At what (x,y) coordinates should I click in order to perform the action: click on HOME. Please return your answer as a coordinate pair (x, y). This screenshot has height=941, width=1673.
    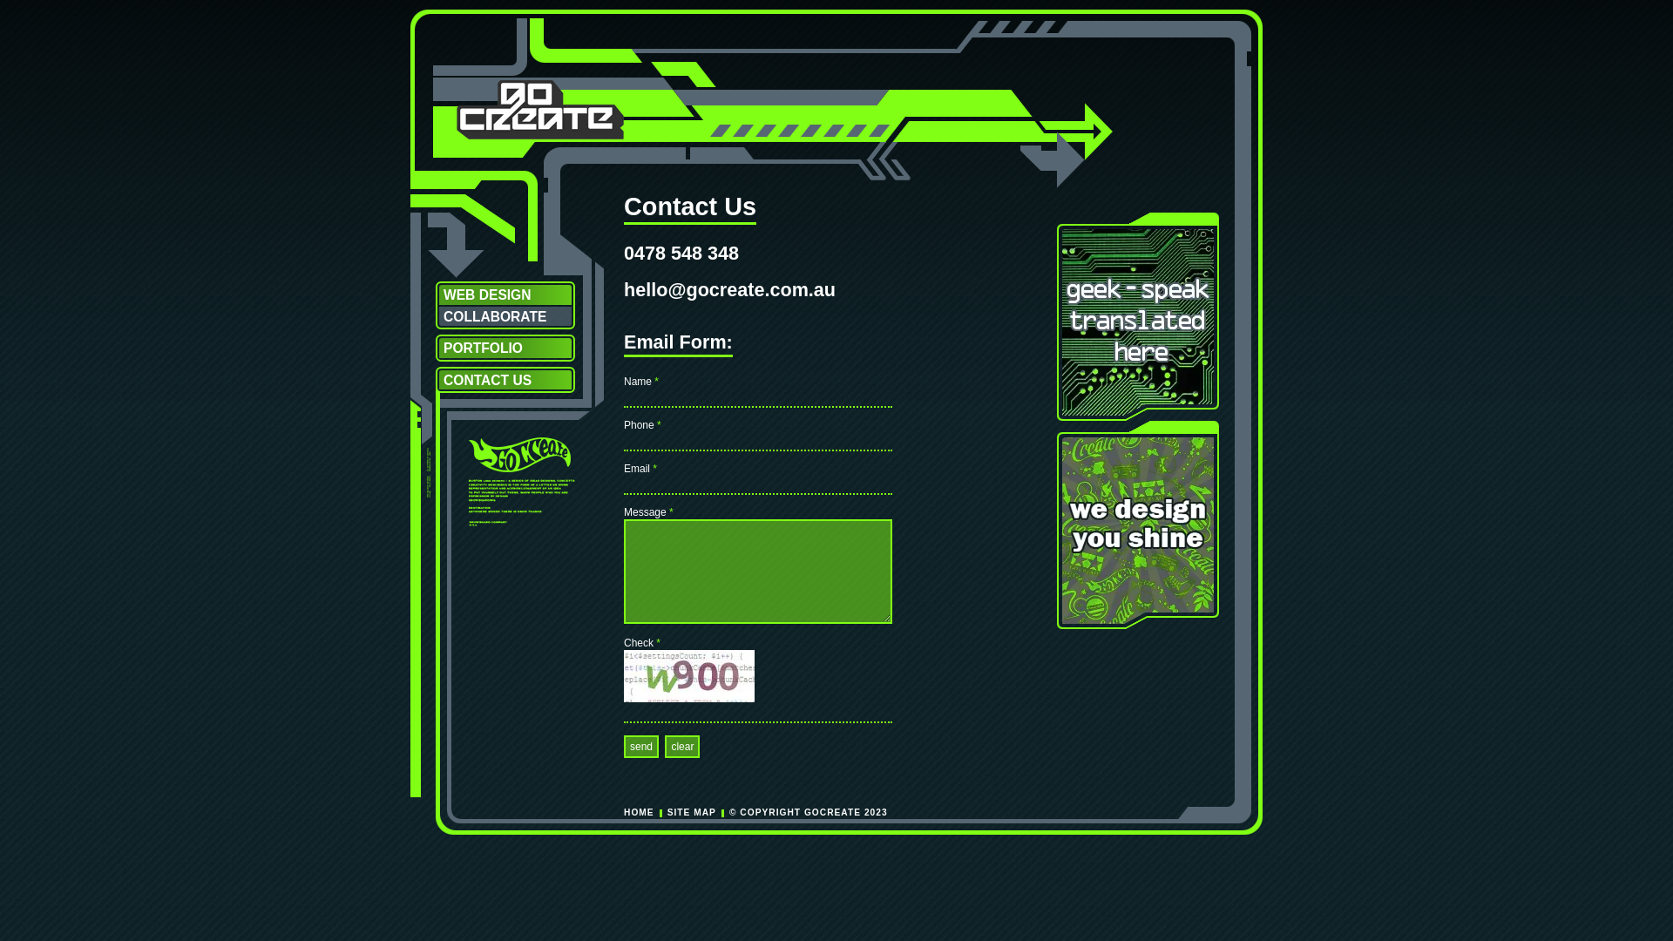
    Looking at the image, I should click on (640, 812).